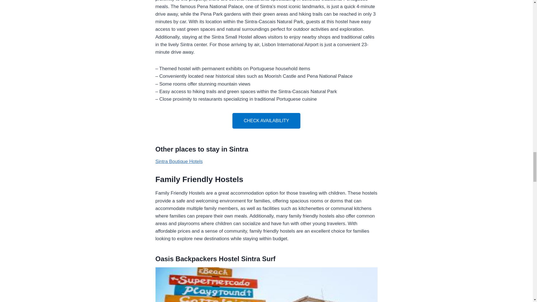 The width and height of the screenshot is (537, 302). Describe the element at coordinates (179, 162) in the screenshot. I see `Sintra Boutique Hotels` at that location.